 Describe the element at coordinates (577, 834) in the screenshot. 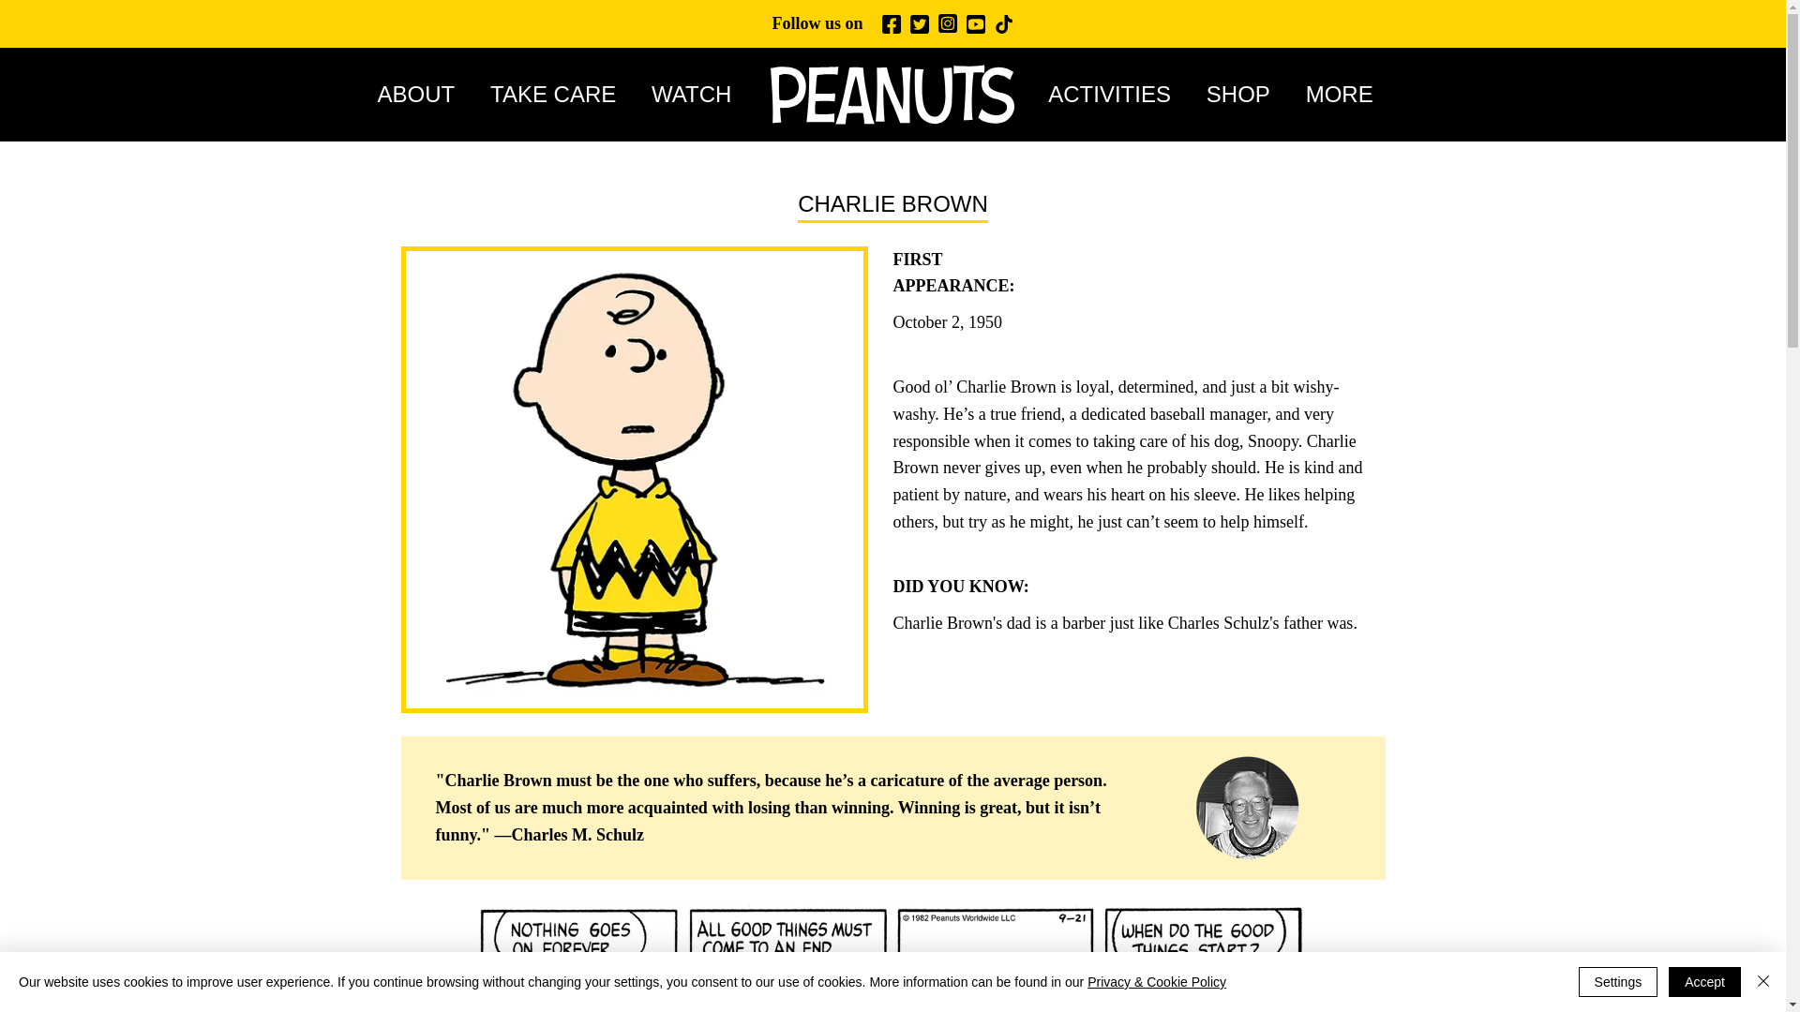

I see `Charles M. Schulz` at that location.